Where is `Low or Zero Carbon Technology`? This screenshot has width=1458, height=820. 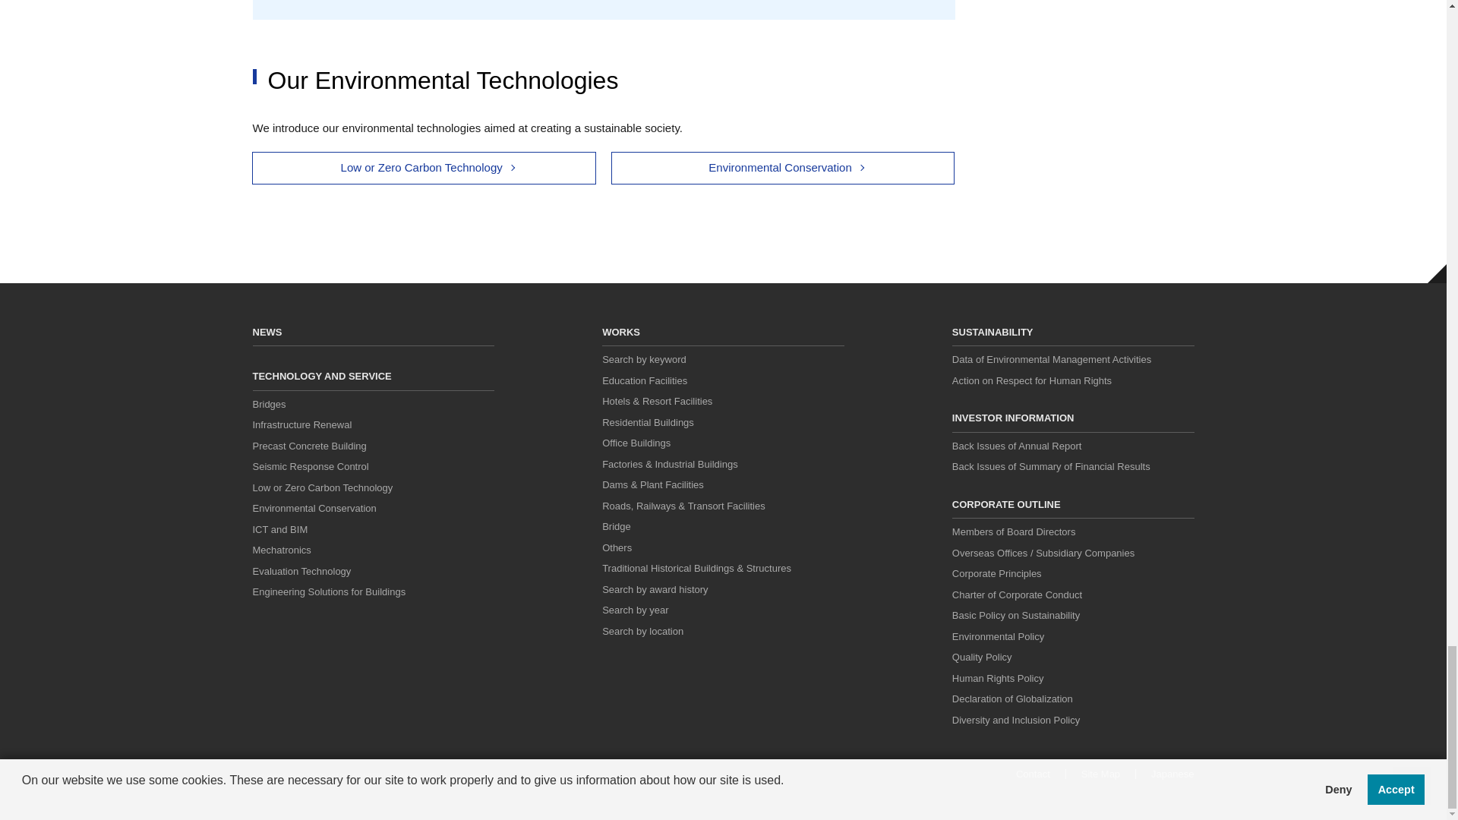 Low or Zero Carbon Technology is located at coordinates (322, 487).